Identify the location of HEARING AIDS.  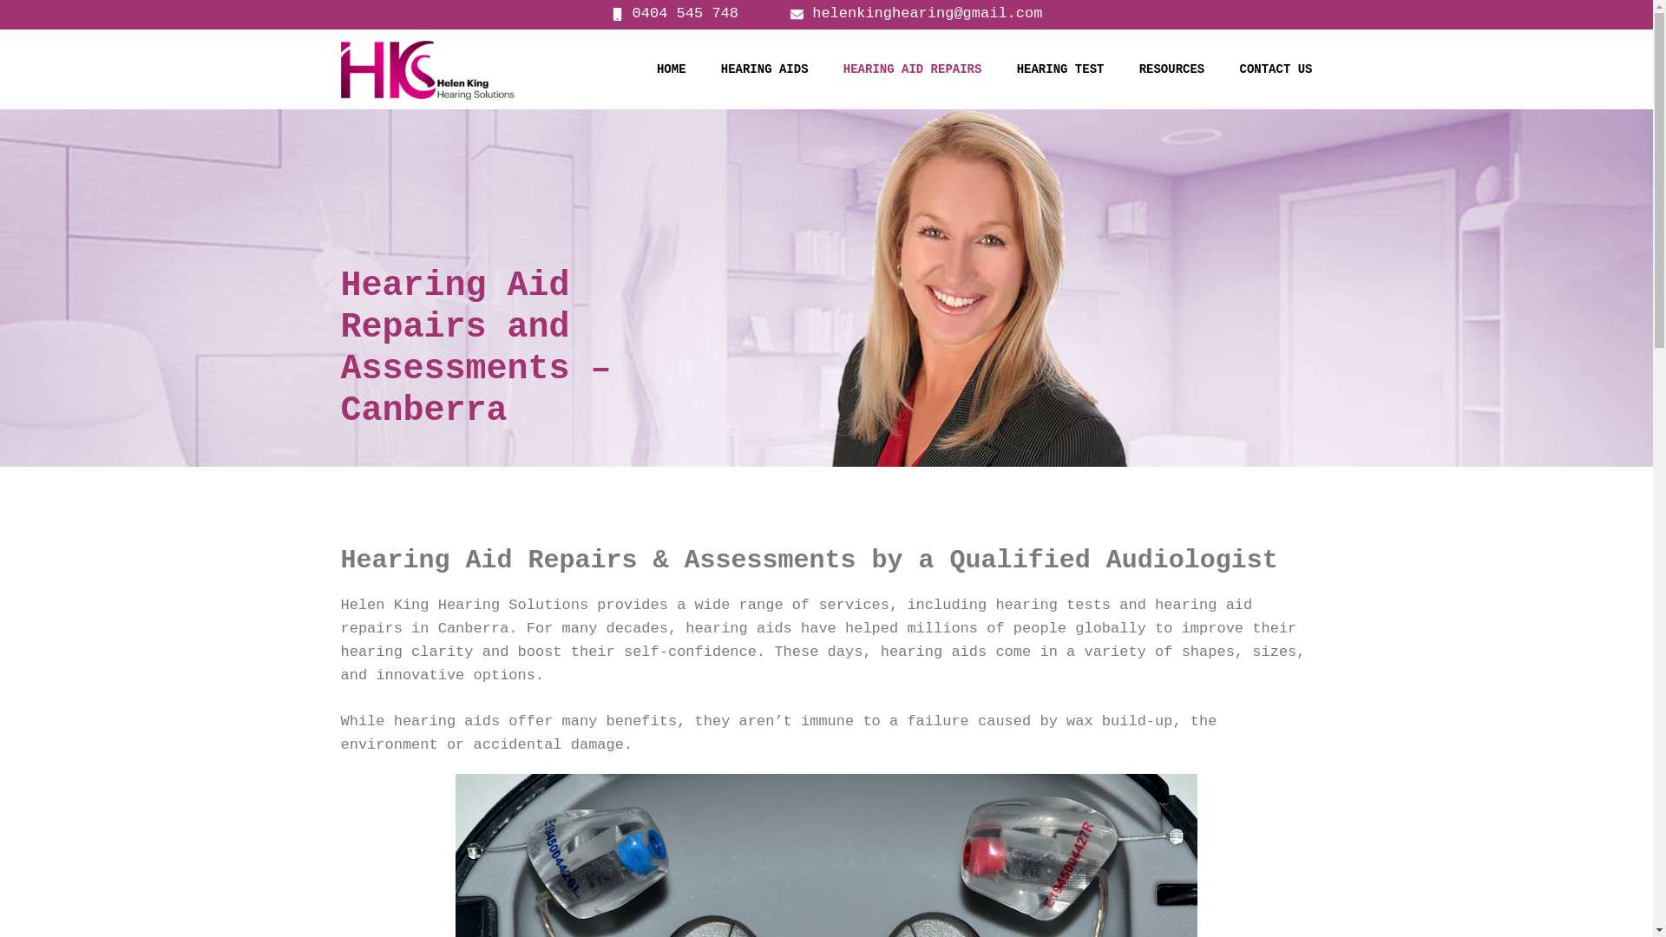
(765, 69).